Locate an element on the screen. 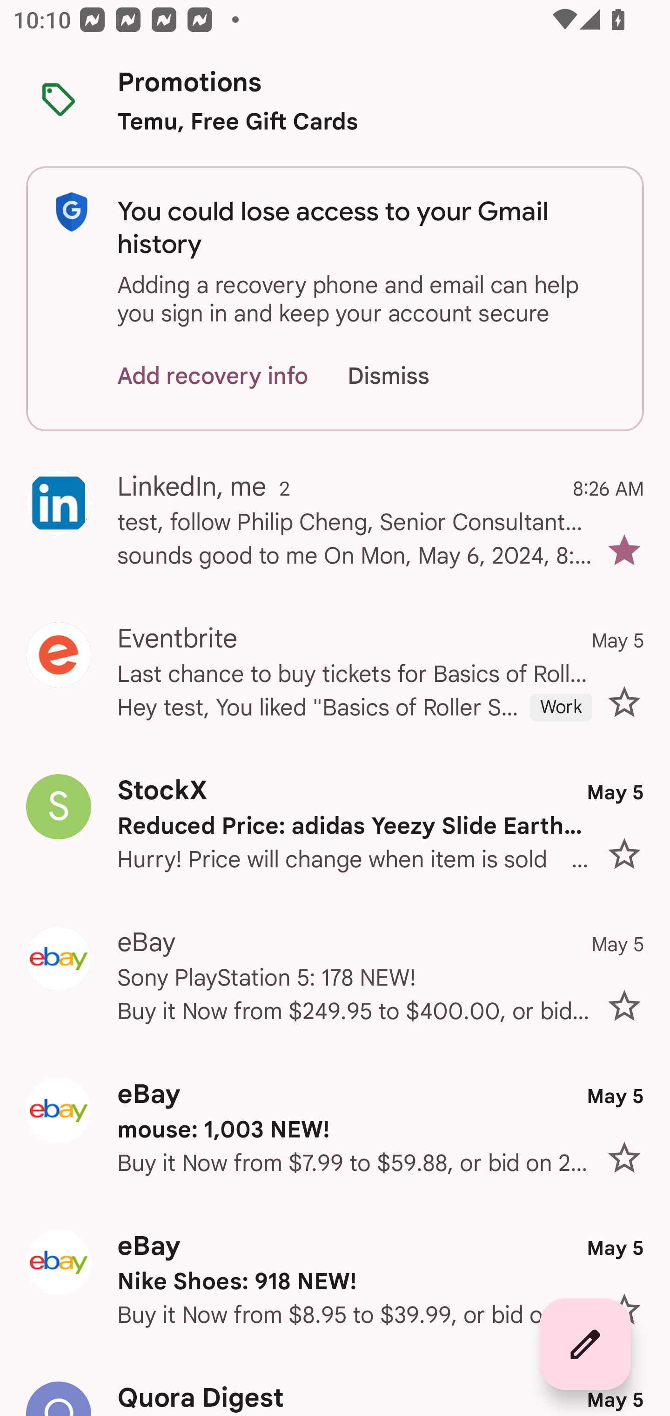  Compose is located at coordinates (585, 1344).